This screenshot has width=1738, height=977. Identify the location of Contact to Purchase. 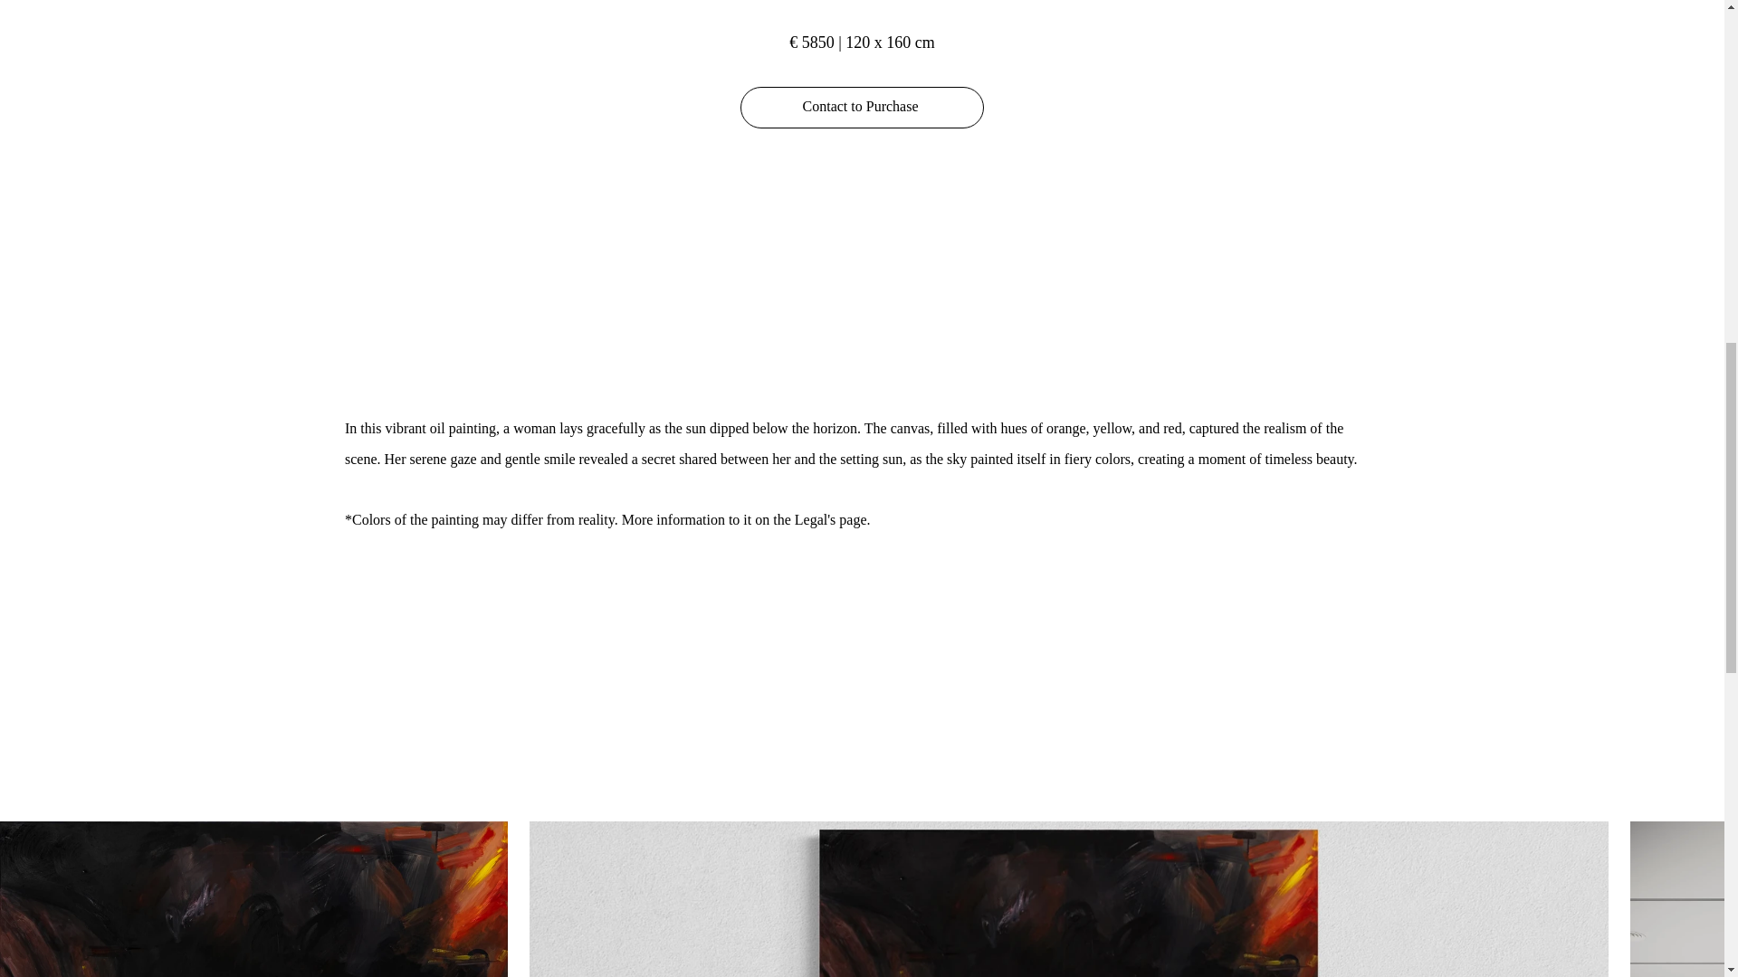
(862, 107).